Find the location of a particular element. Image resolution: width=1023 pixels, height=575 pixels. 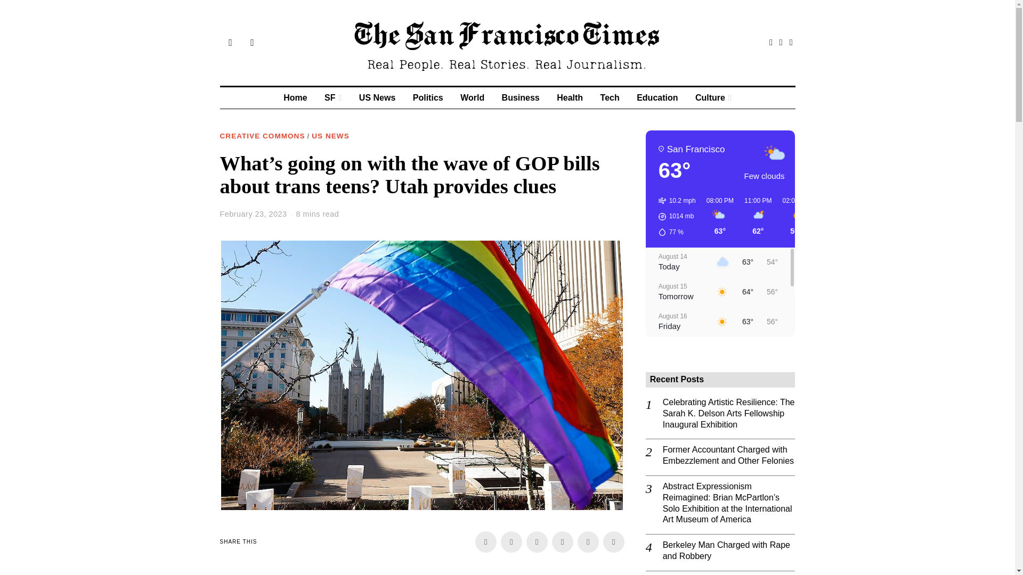

Politics is located at coordinates (428, 98).